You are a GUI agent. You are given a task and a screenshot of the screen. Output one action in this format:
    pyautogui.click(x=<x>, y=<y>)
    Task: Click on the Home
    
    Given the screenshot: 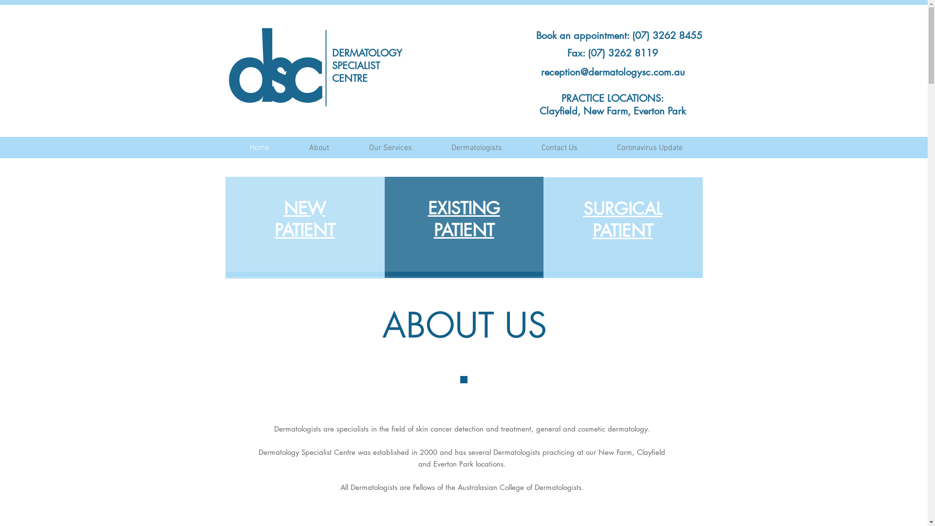 What is the action you would take?
    pyautogui.click(x=260, y=148)
    